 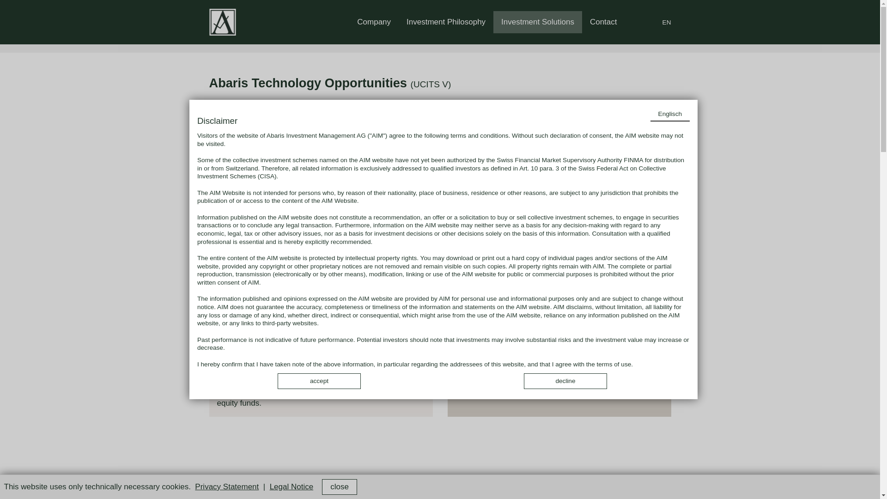 I want to click on close, so click(x=340, y=487).